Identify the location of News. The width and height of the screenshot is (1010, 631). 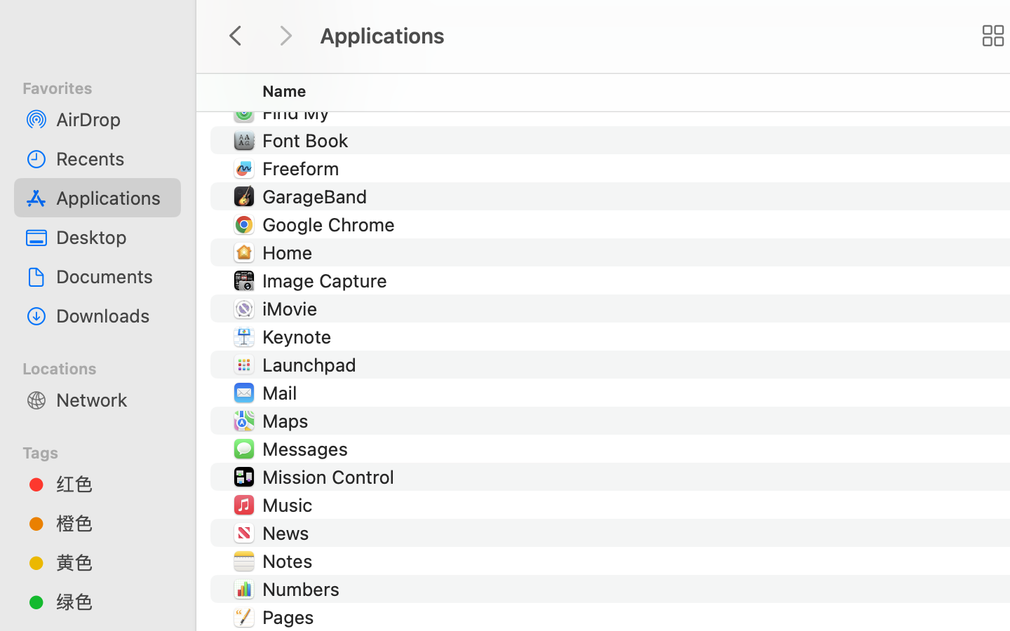
(289, 533).